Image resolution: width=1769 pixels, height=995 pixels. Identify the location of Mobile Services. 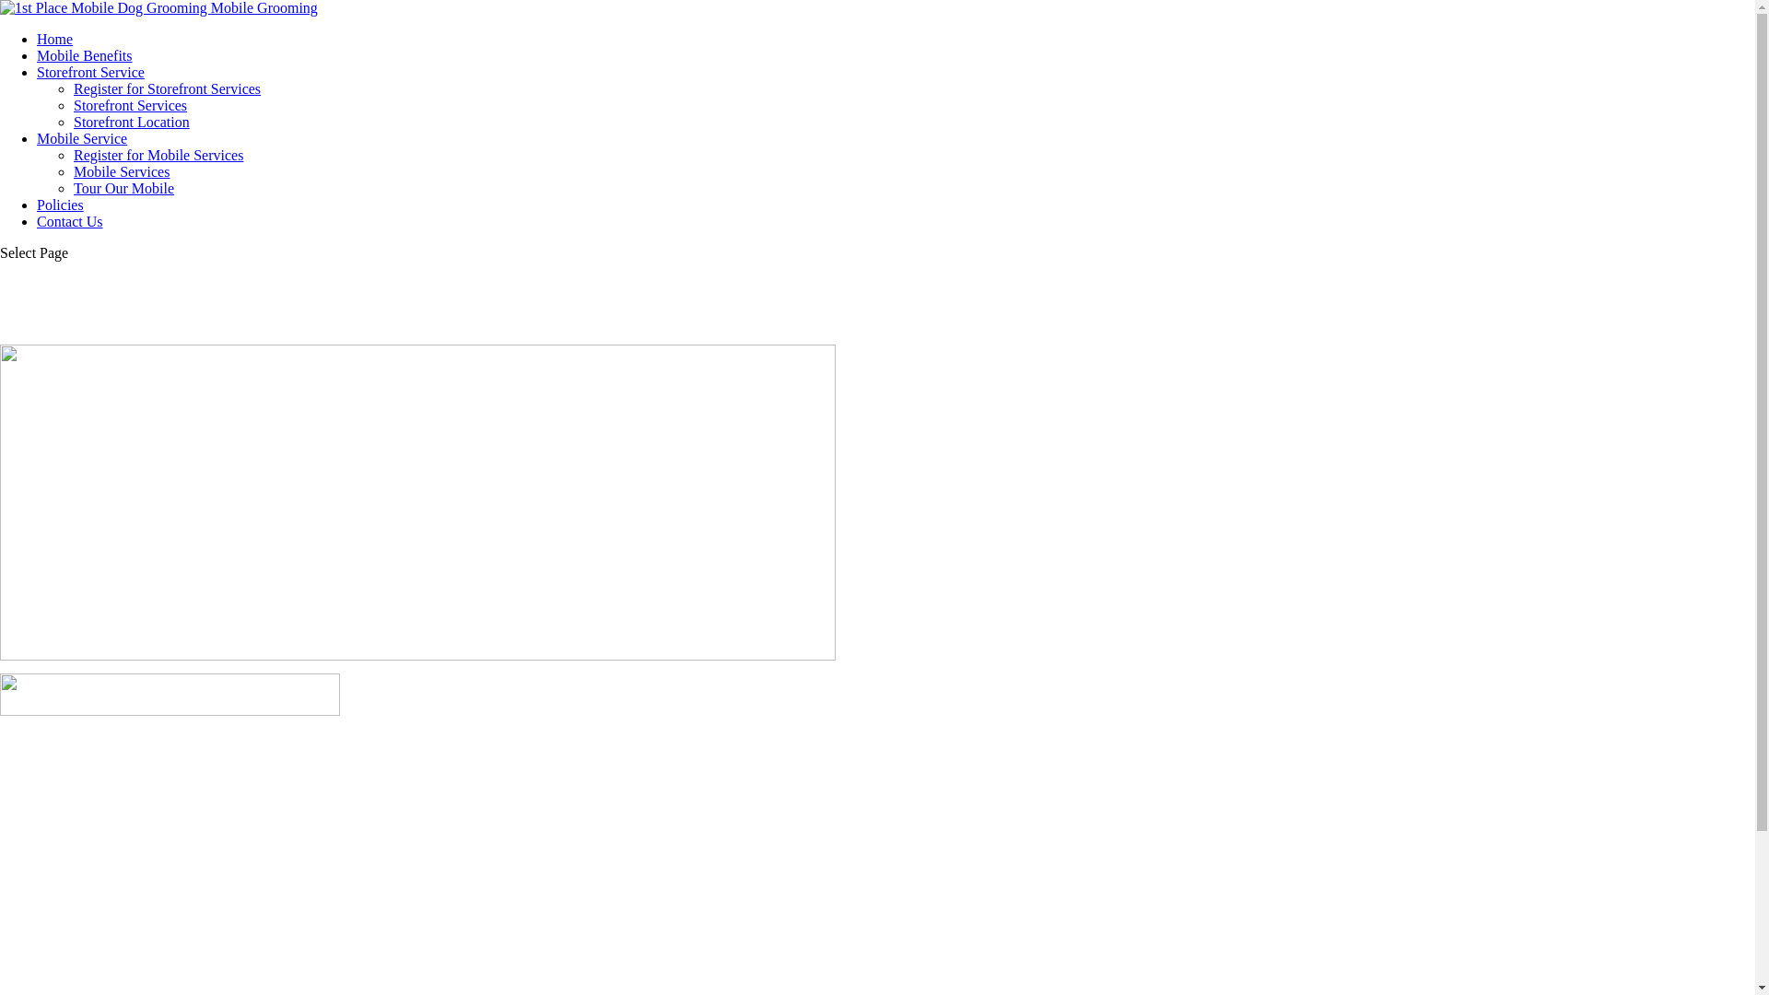
(122, 171).